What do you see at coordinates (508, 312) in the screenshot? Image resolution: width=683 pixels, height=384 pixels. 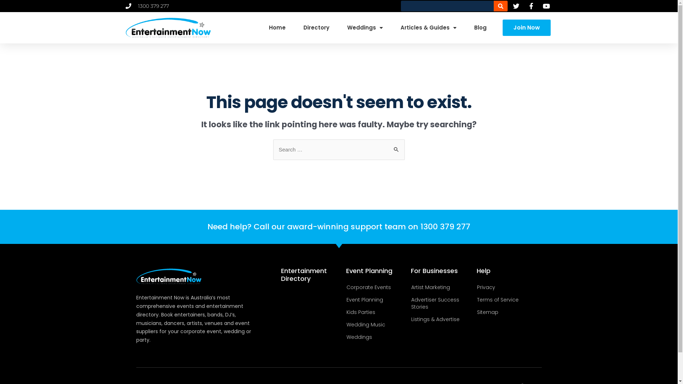 I see `Sitemap` at bounding box center [508, 312].